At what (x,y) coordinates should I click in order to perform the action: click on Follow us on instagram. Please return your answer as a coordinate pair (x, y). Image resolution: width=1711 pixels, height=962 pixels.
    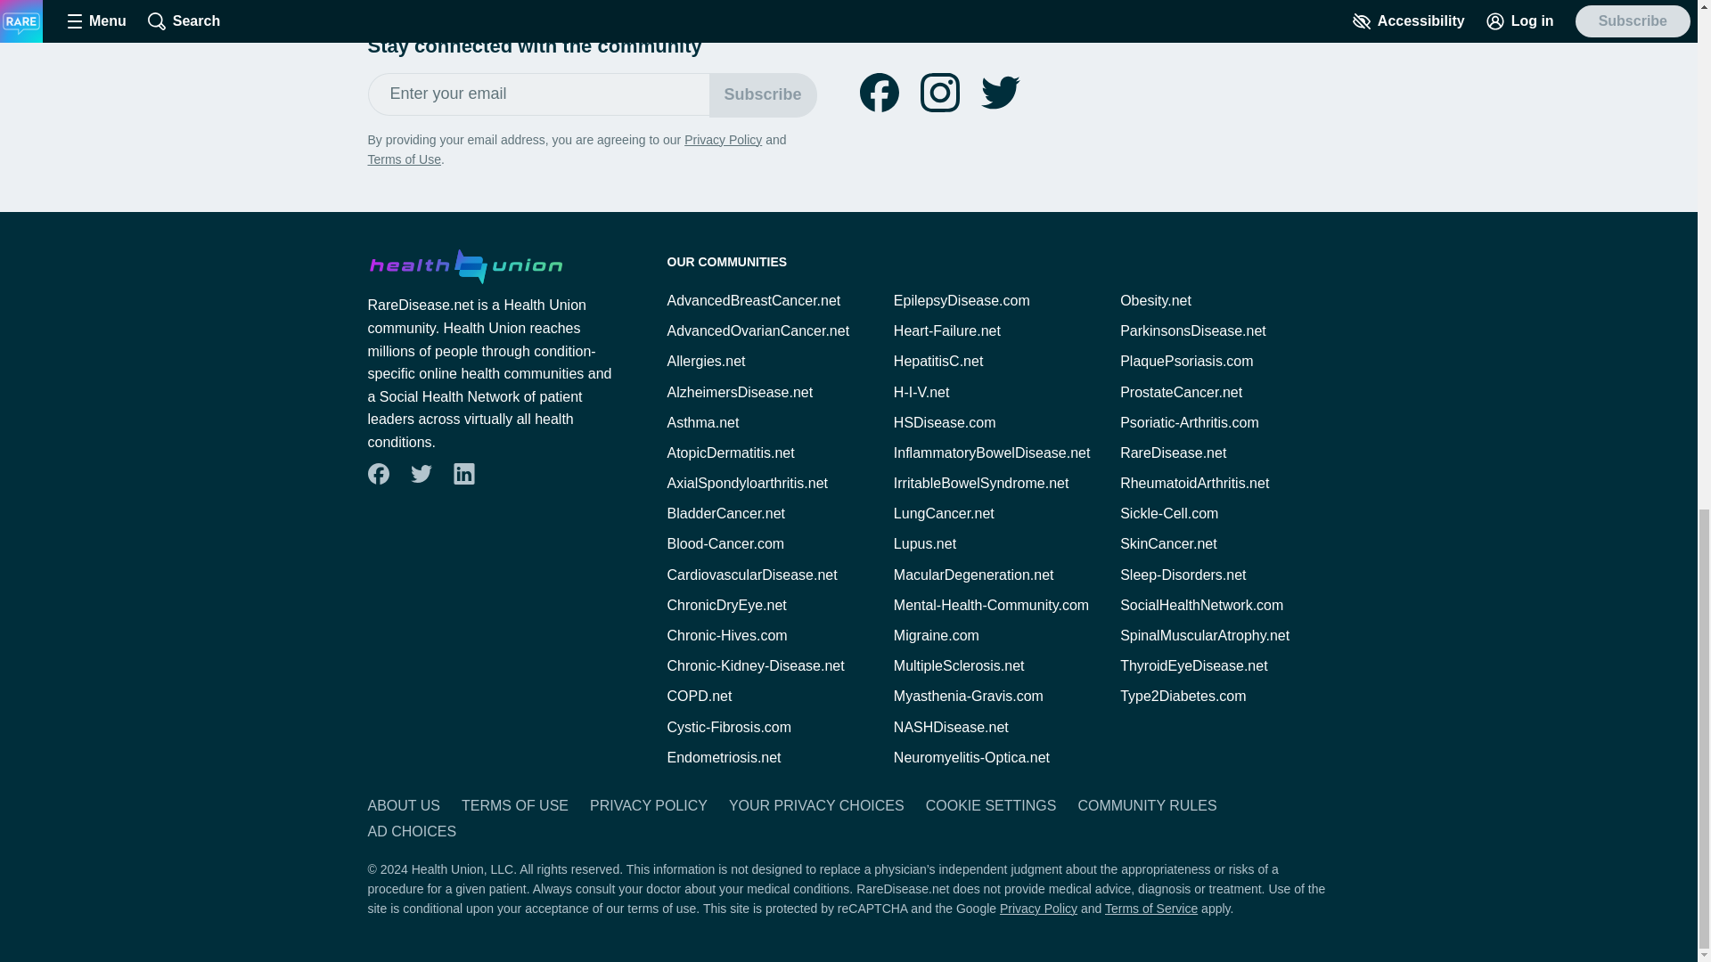
    Looking at the image, I should click on (939, 93).